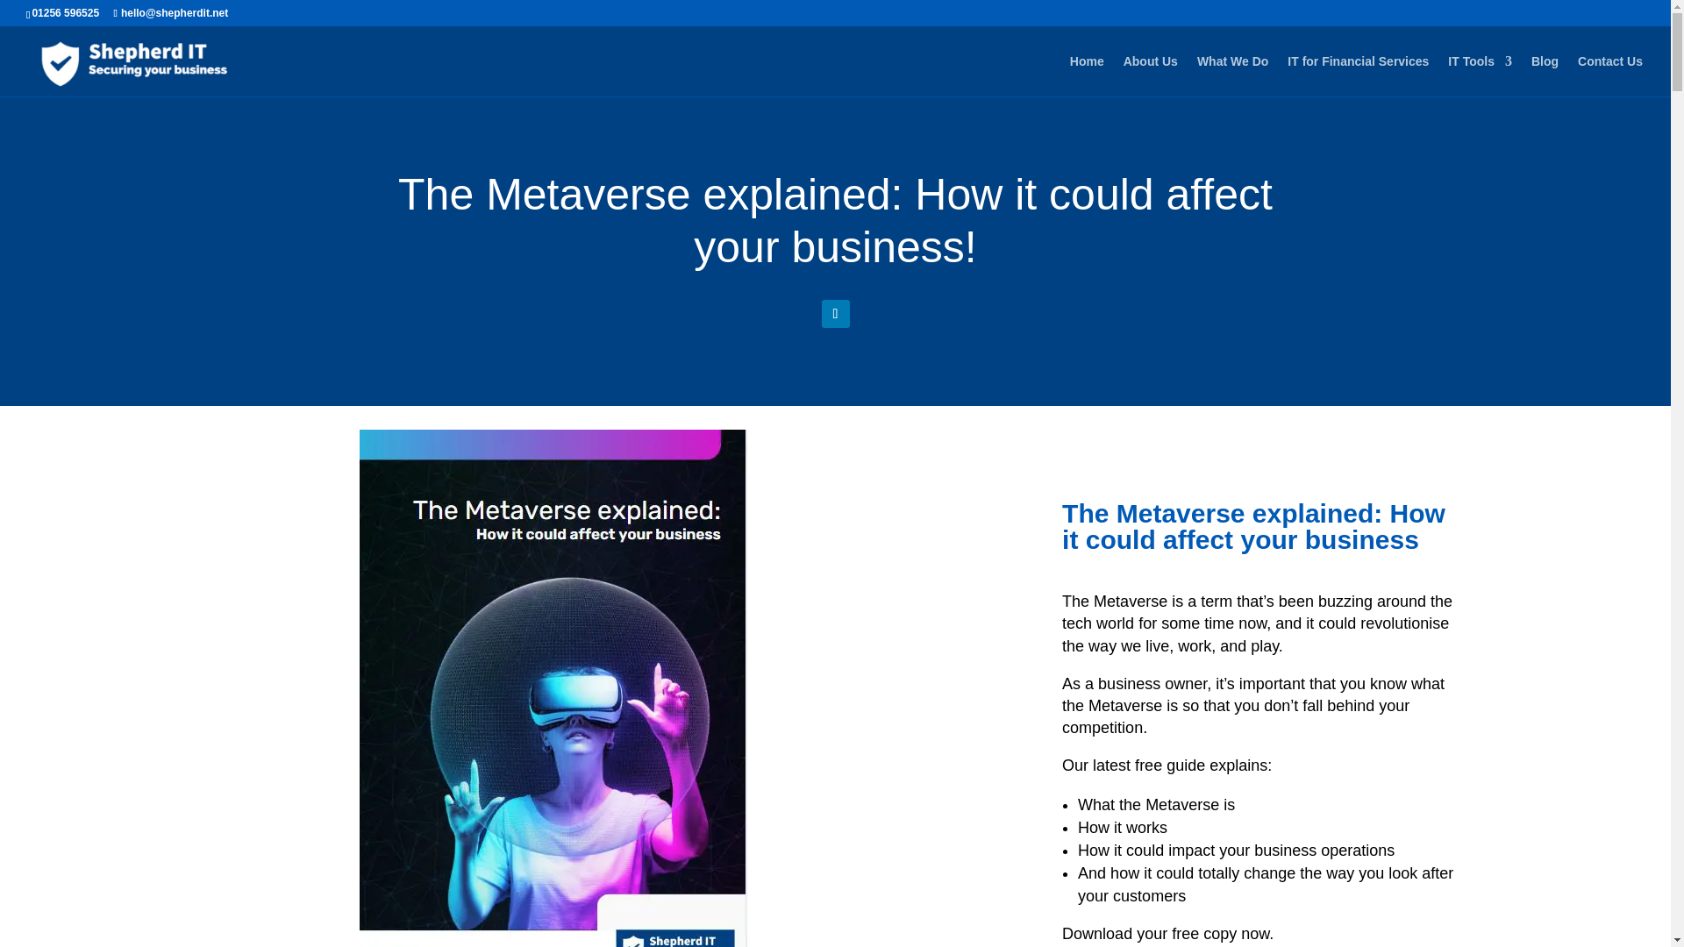  Describe the element at coordinates (1610, 75) in the screenshot. I see `Contact Us` at that location.